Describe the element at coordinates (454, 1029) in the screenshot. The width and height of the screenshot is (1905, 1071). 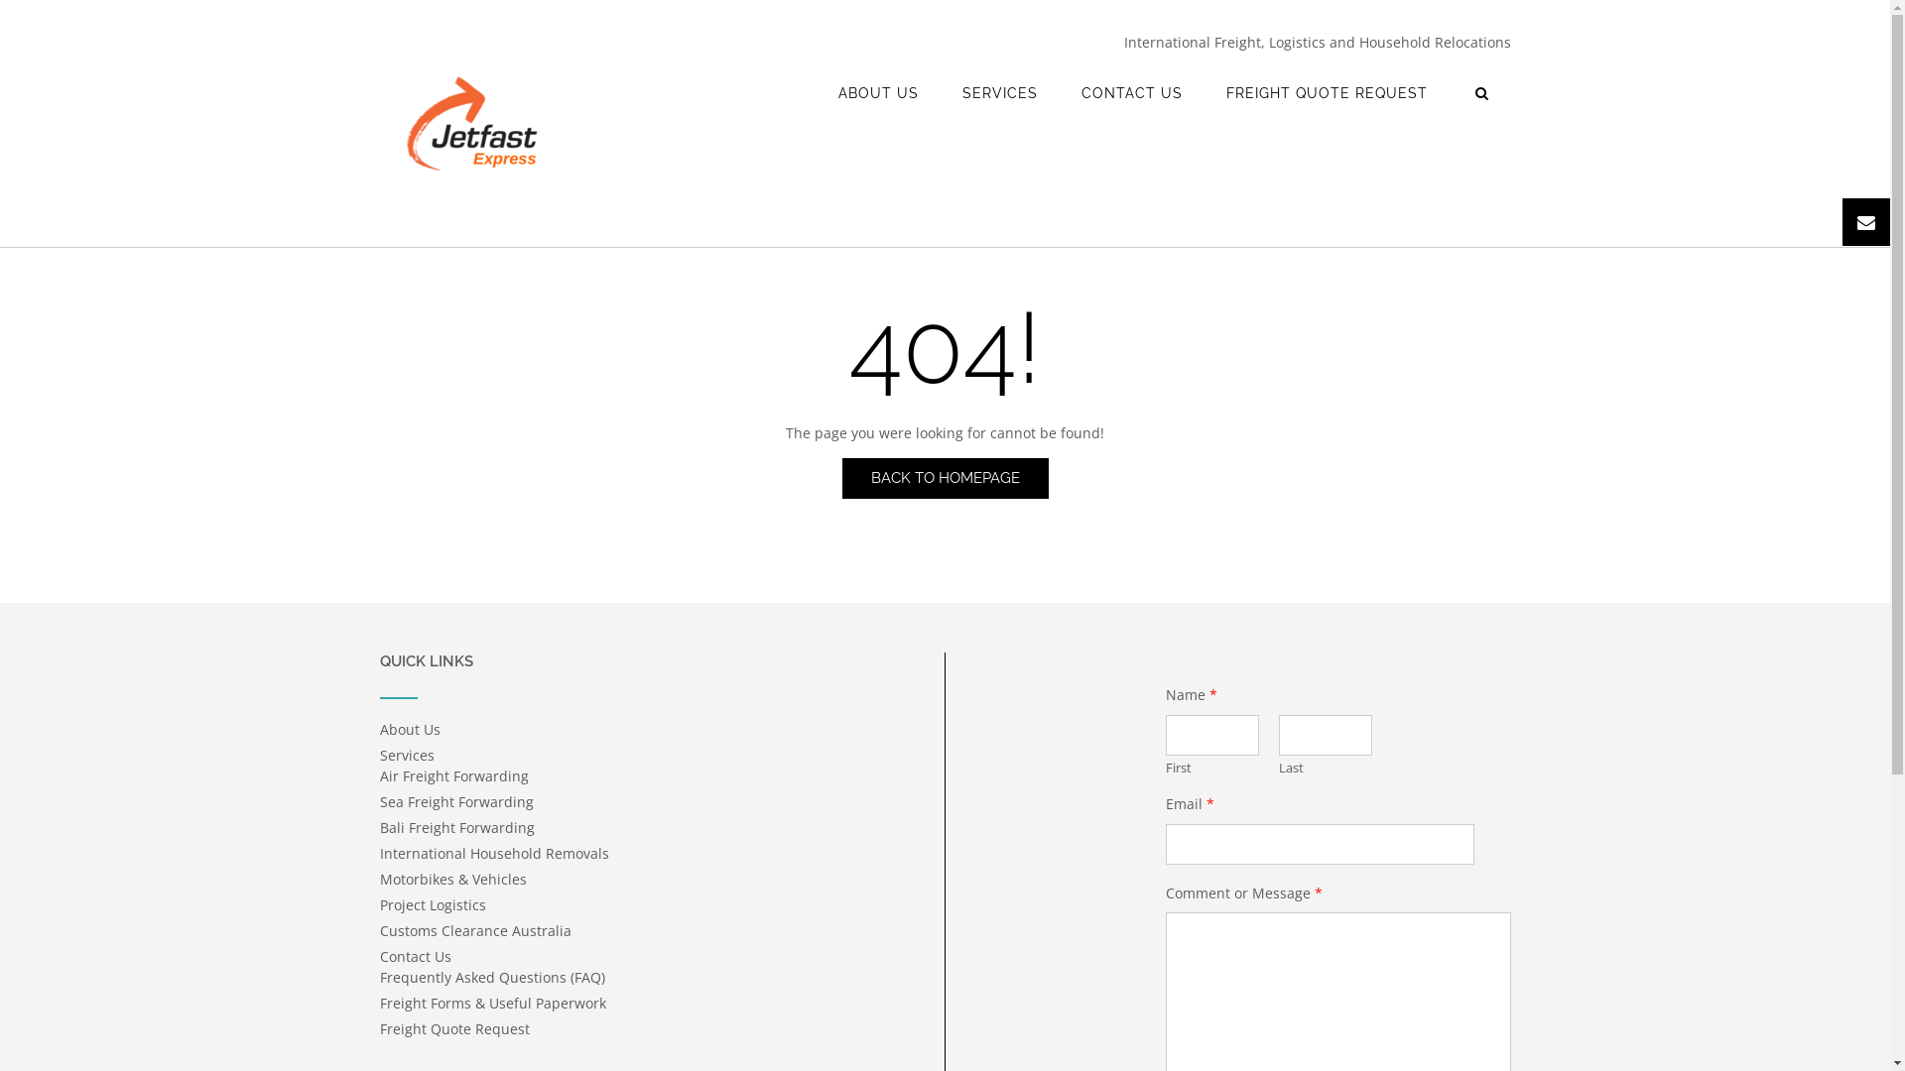
I see `Freight Quote Request` at that location.